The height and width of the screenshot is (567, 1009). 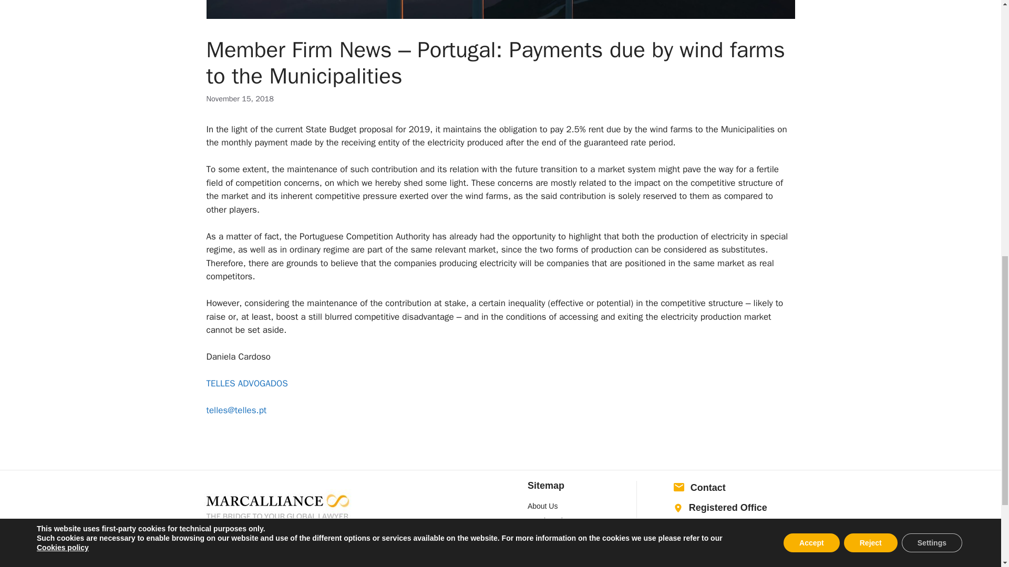 What do you see at coordinates (542, 506) in the screenshot?
I see `About Us` at bounding box center [542, 506].